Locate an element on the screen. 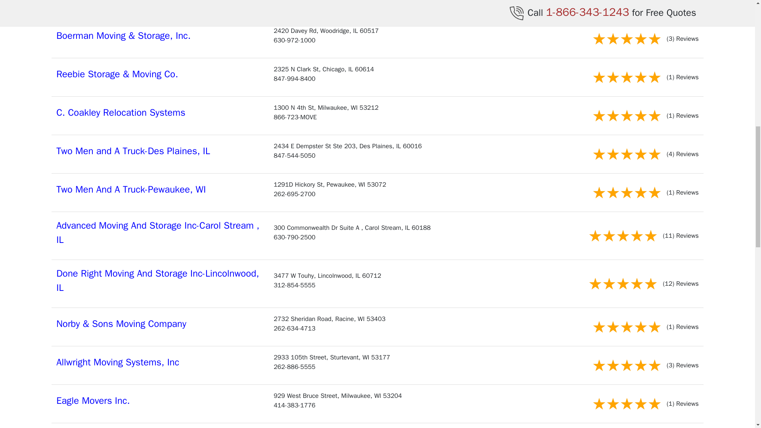  Eagle Movers Inc. is located at coordinates (93, 400).